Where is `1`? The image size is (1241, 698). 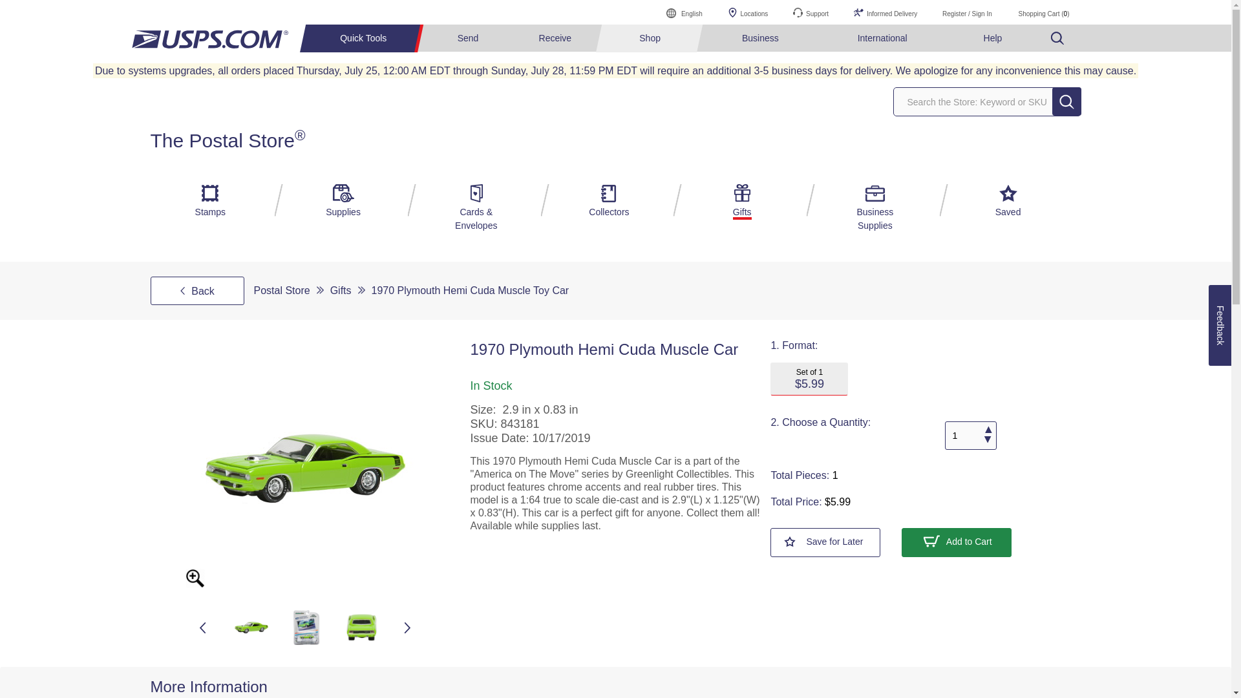
1 is located at coordinates (970, 436).